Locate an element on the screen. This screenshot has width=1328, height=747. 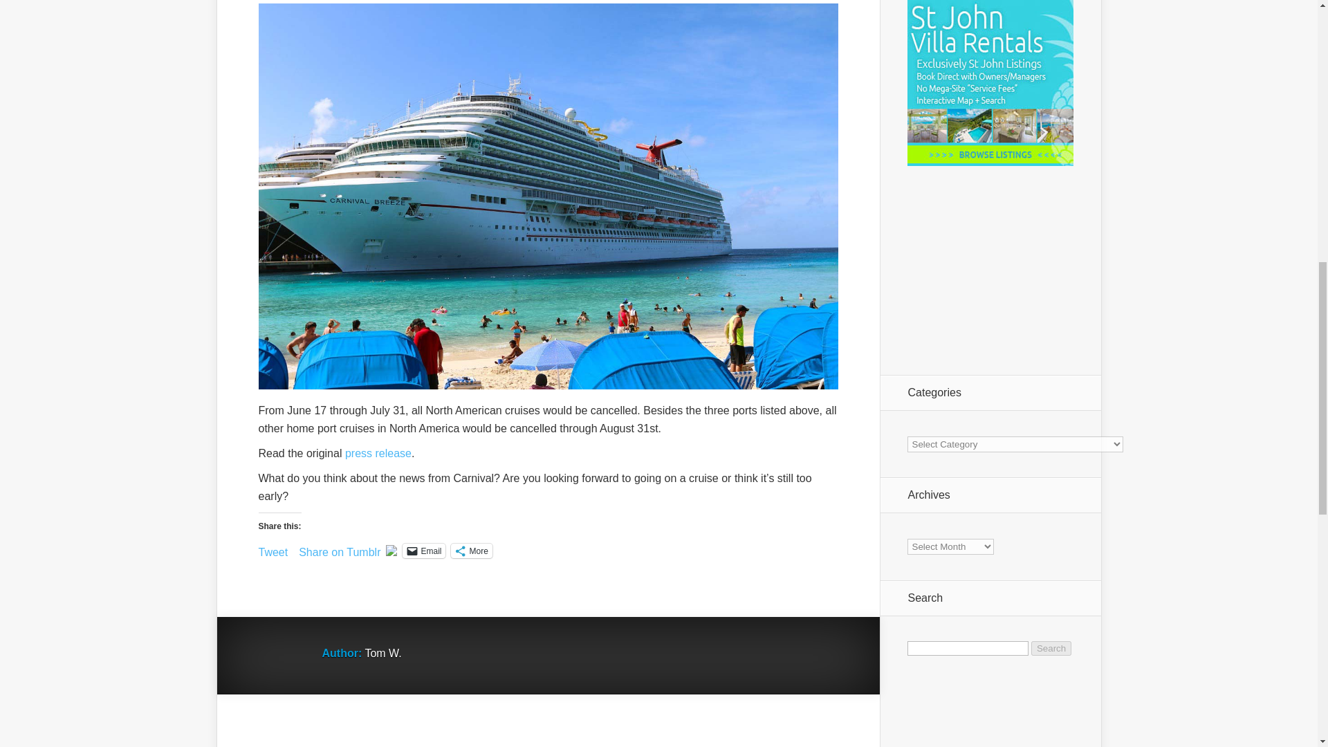
press release is located at coordinates (378, 453).